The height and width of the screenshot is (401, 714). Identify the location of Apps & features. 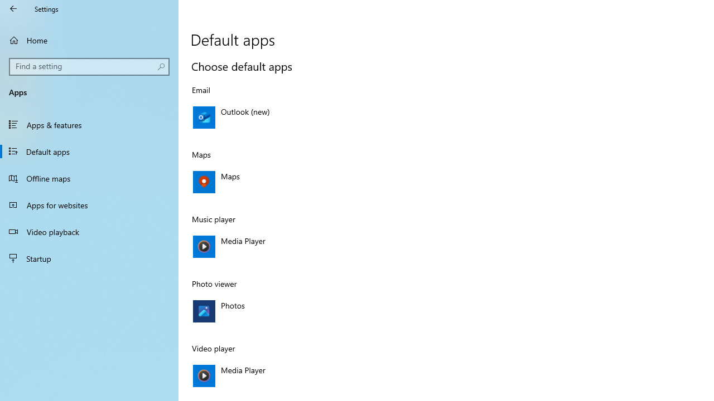
(89, 125).